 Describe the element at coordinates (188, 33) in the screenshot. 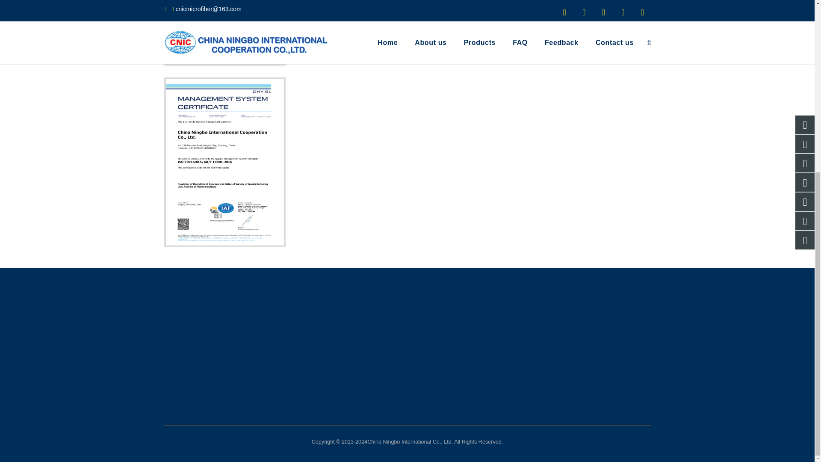

I see `China-cnic` at that location.